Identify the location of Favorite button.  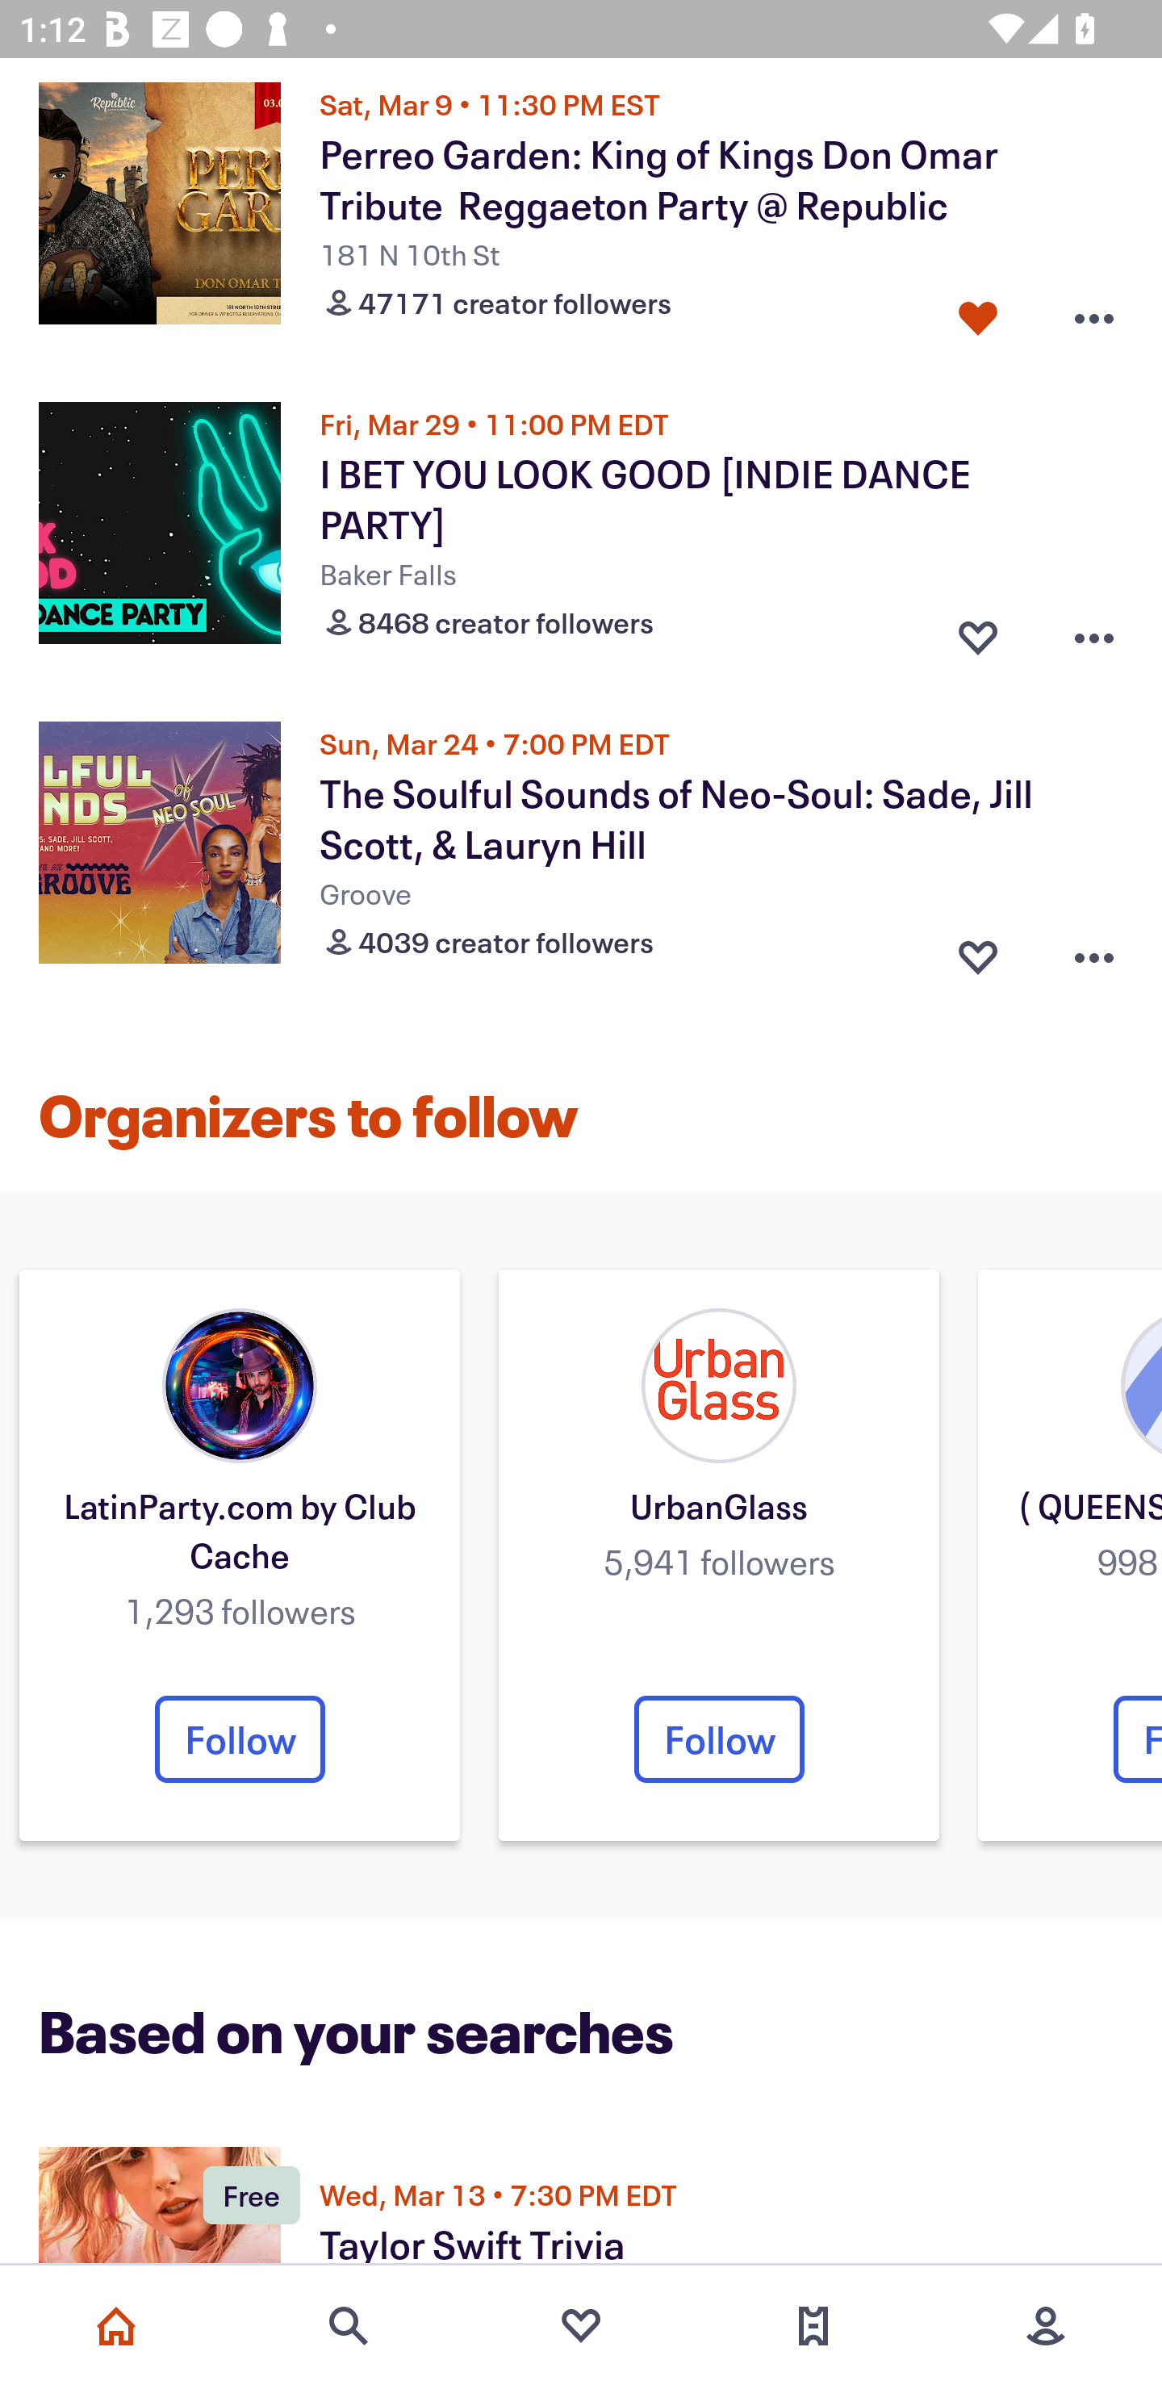
(978, 952).